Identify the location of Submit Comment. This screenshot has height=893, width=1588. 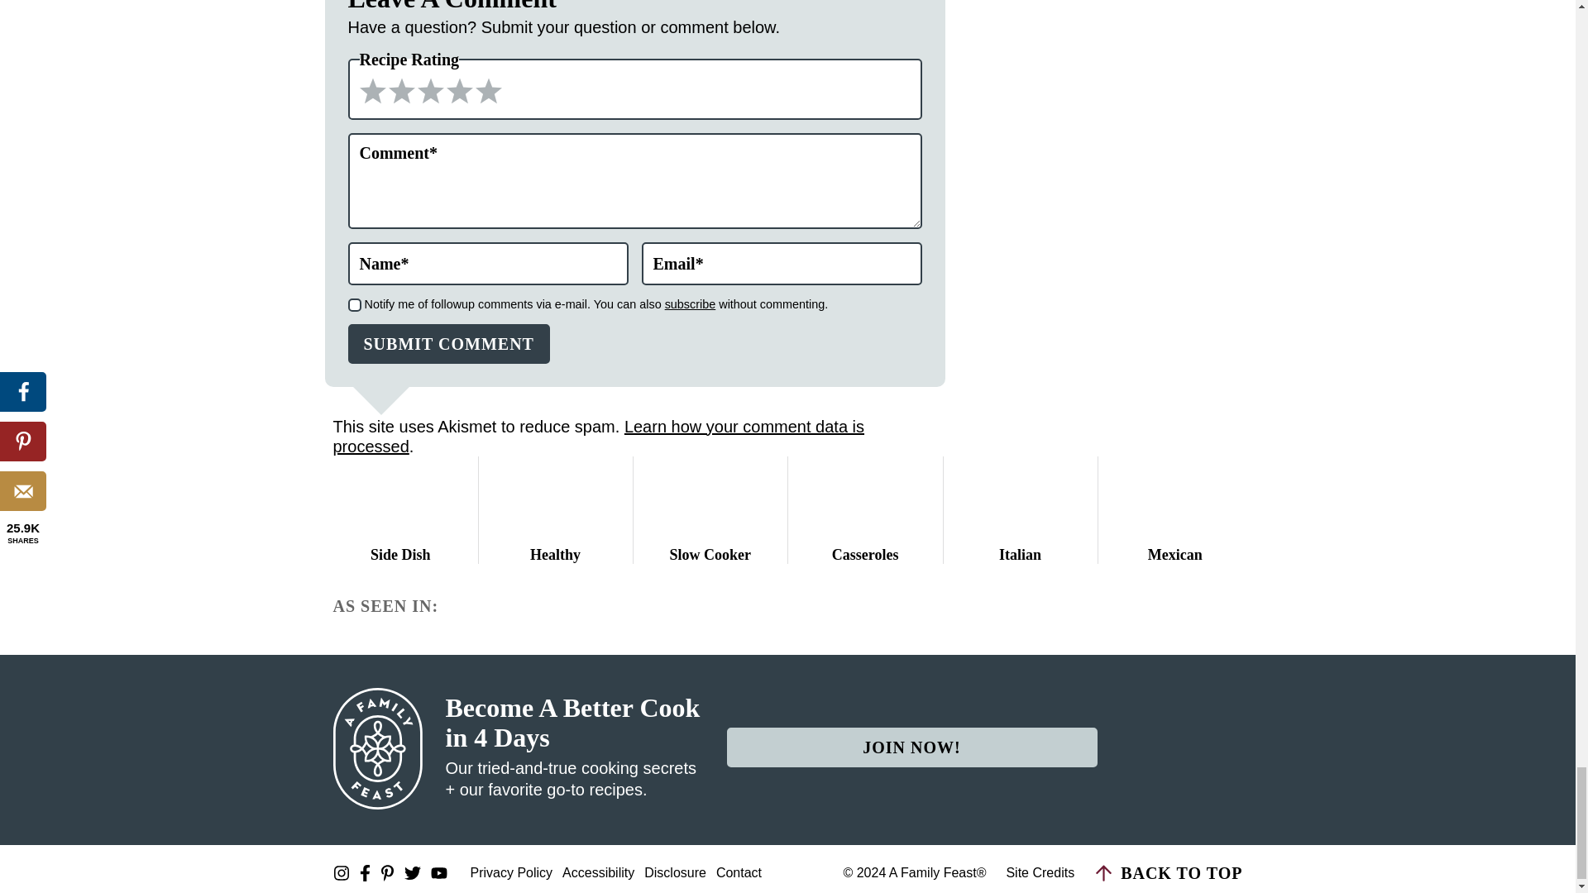
(448, 344).